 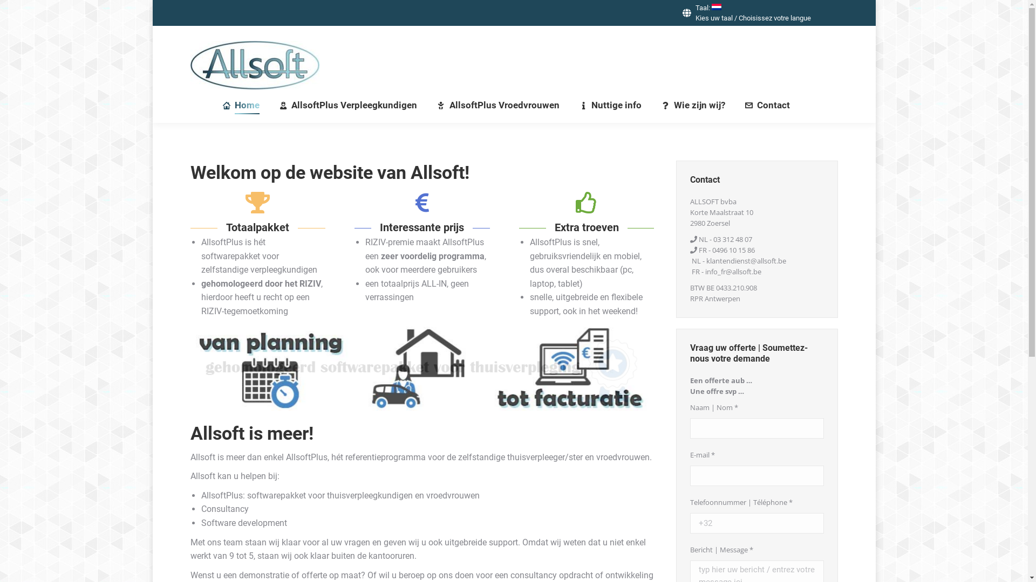 What do you see at coordinates (610, 106) in the screenshot?
I see `Nuttige info` at bounding box center [610, 106].